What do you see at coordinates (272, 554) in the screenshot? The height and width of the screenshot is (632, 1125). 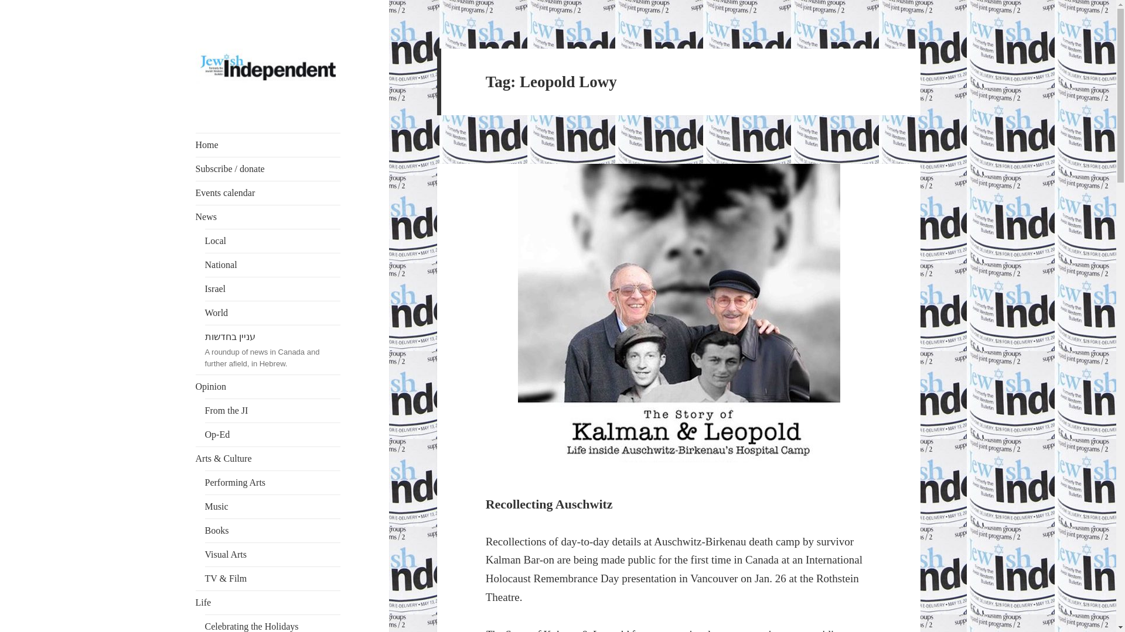 I see `Visual Arts` at bounding box center [272, 554].